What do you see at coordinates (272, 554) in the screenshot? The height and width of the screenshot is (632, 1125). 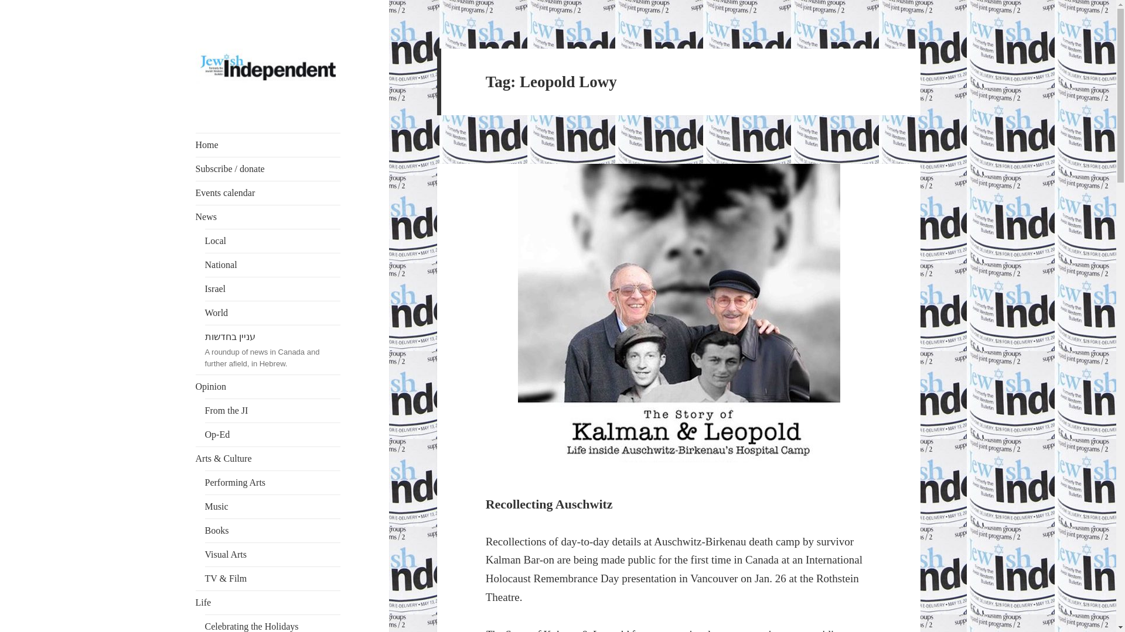 I see `Visual Arts` at bounding box center [272, 554].